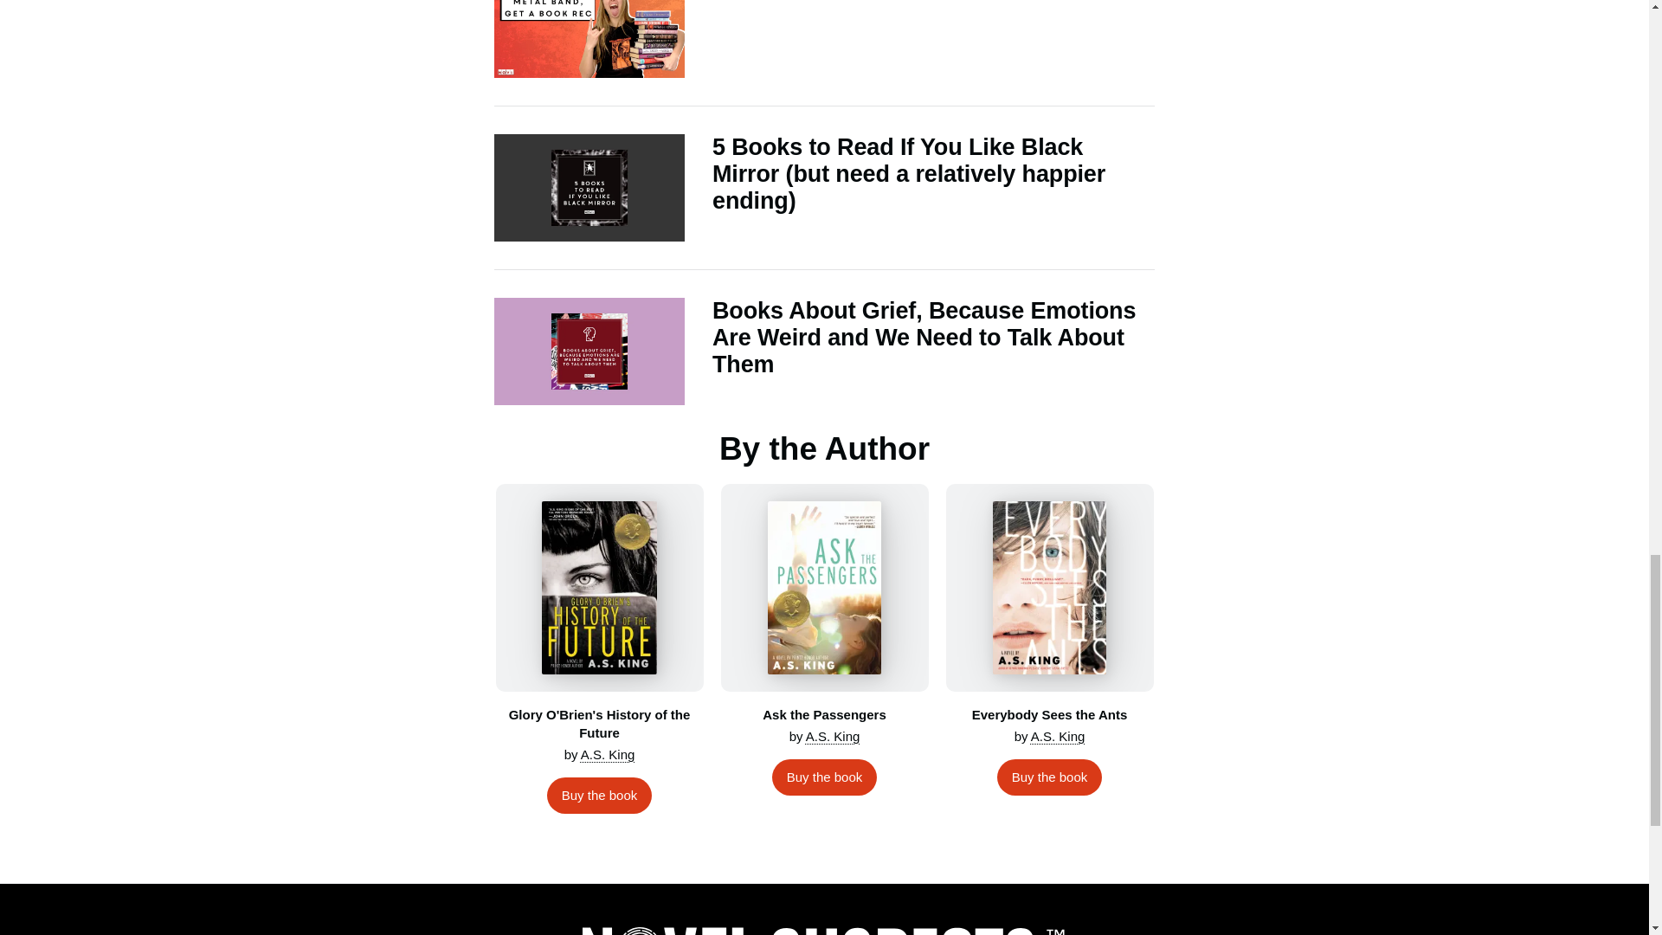  What do you see at coordinates (599, 795) in the screenshot?
I see `Buy the book` at bounding box center [599, 795].